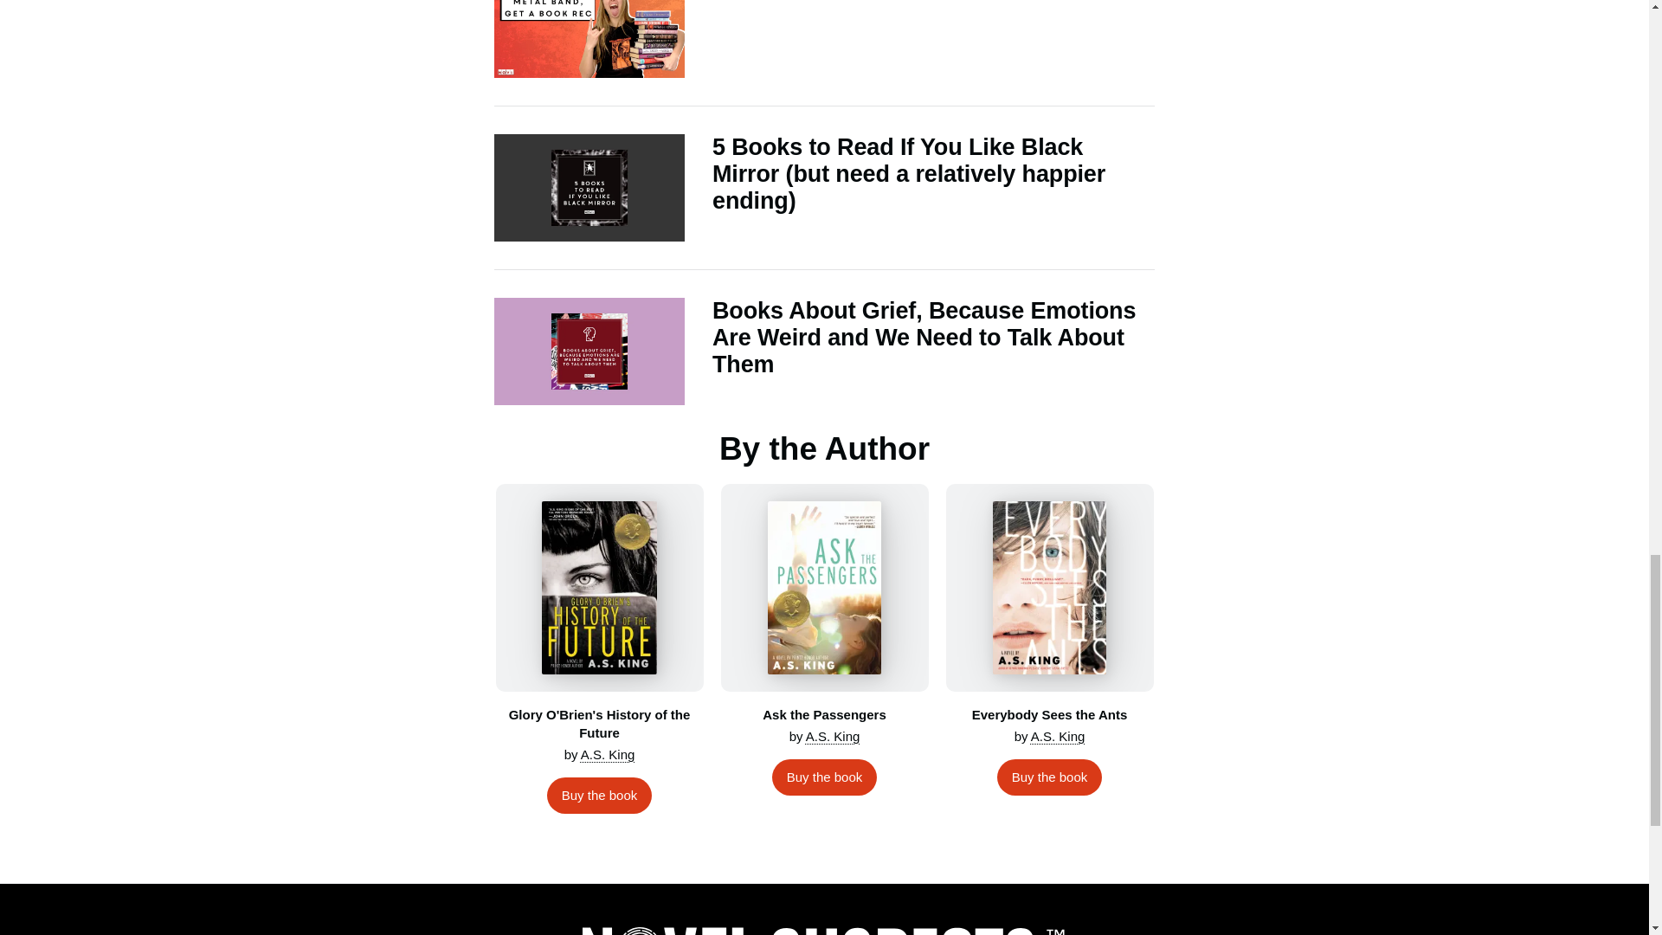  What do you see at coordinates (599, 795) in the screenshot?
I see `Buy the book` at bounding box center [599, 795].